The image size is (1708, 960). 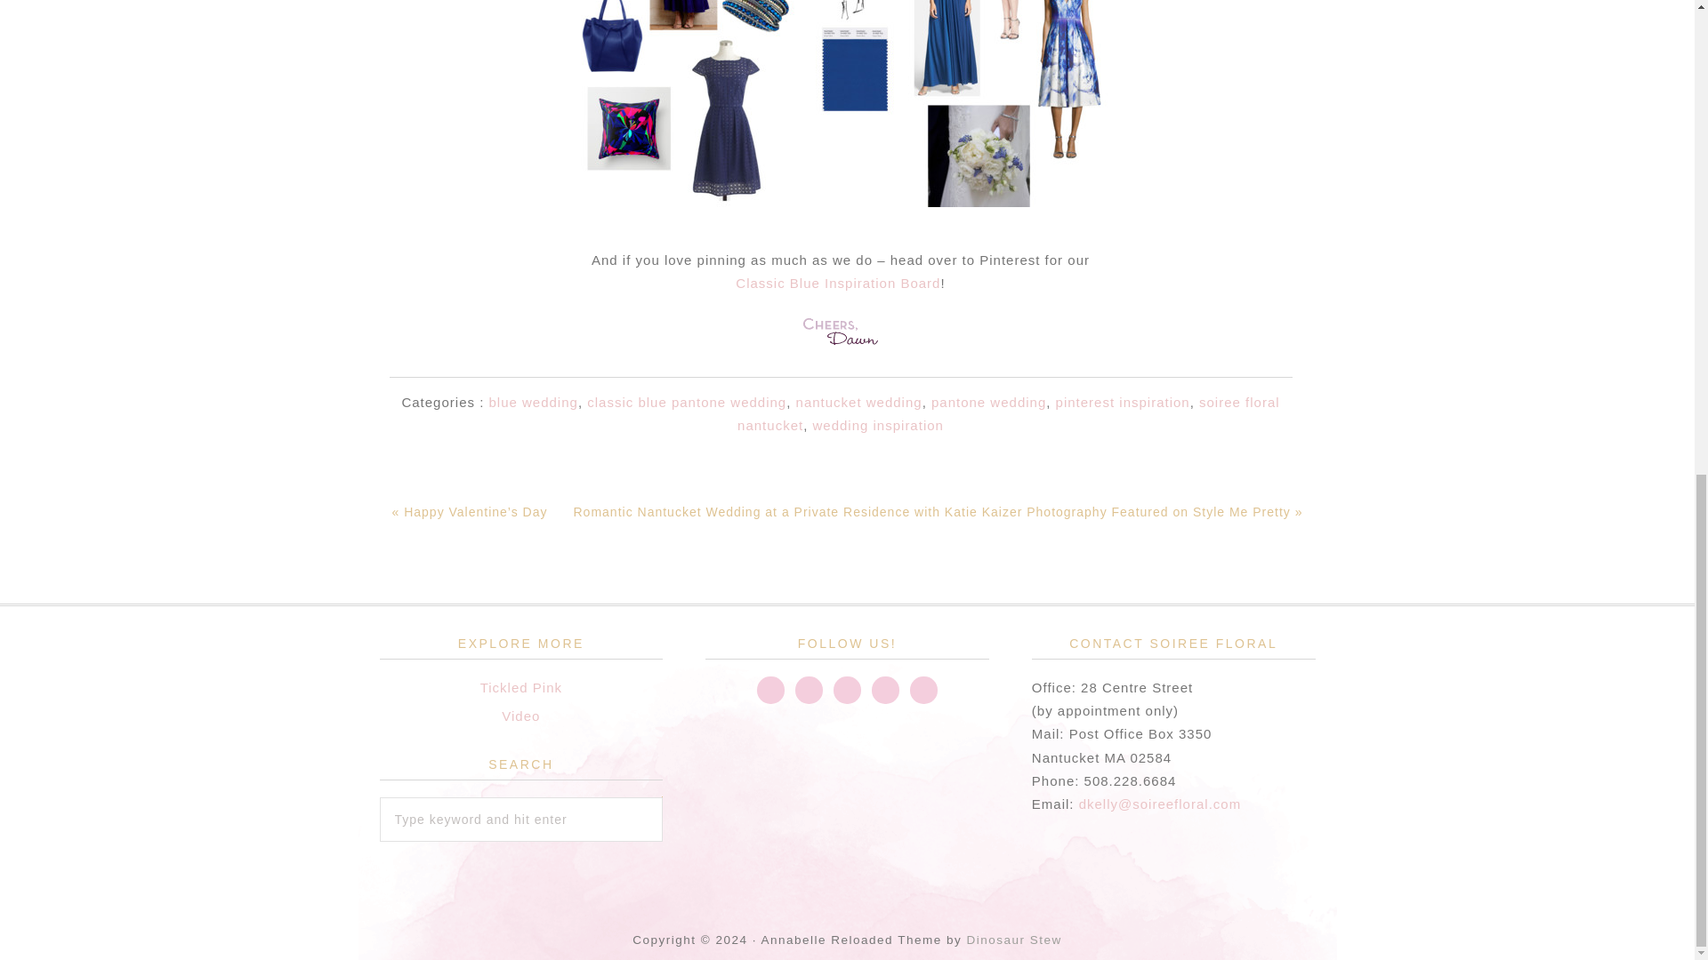 I want to click on Tickled Pink, so click(x=520, y=686).